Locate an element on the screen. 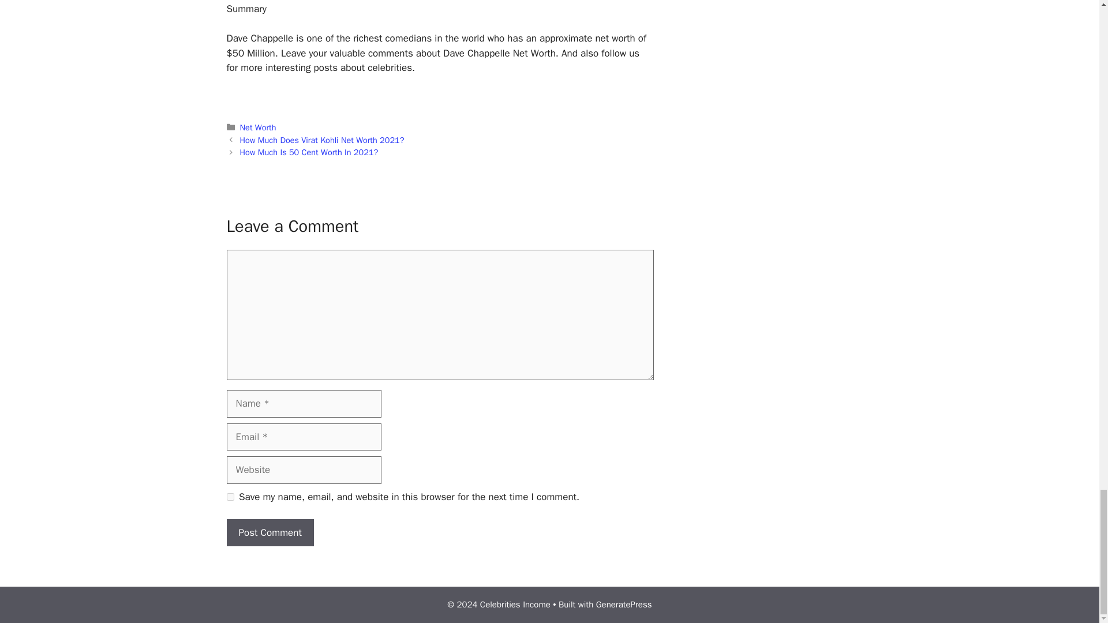 This screenshot has width=1108, height=623. GeneratePress is located at coordinates (624, 605).